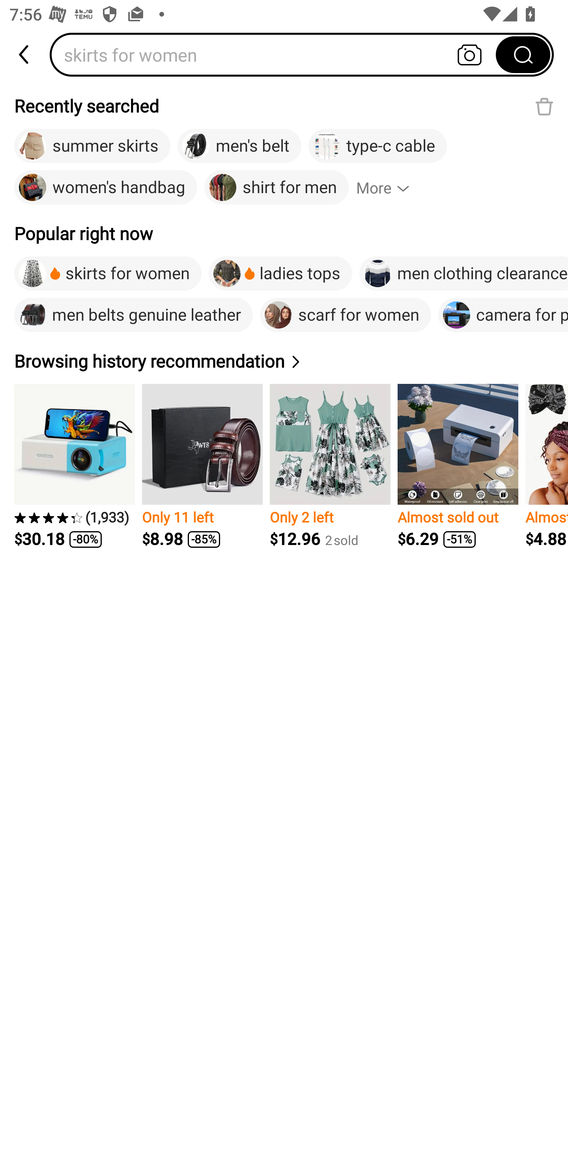 The width and height of the screenshot is (568, 1169). What do you see at coordinates (280, 273) in the screenshot?
I see `ladies tops` at bounding box center [280, 273].